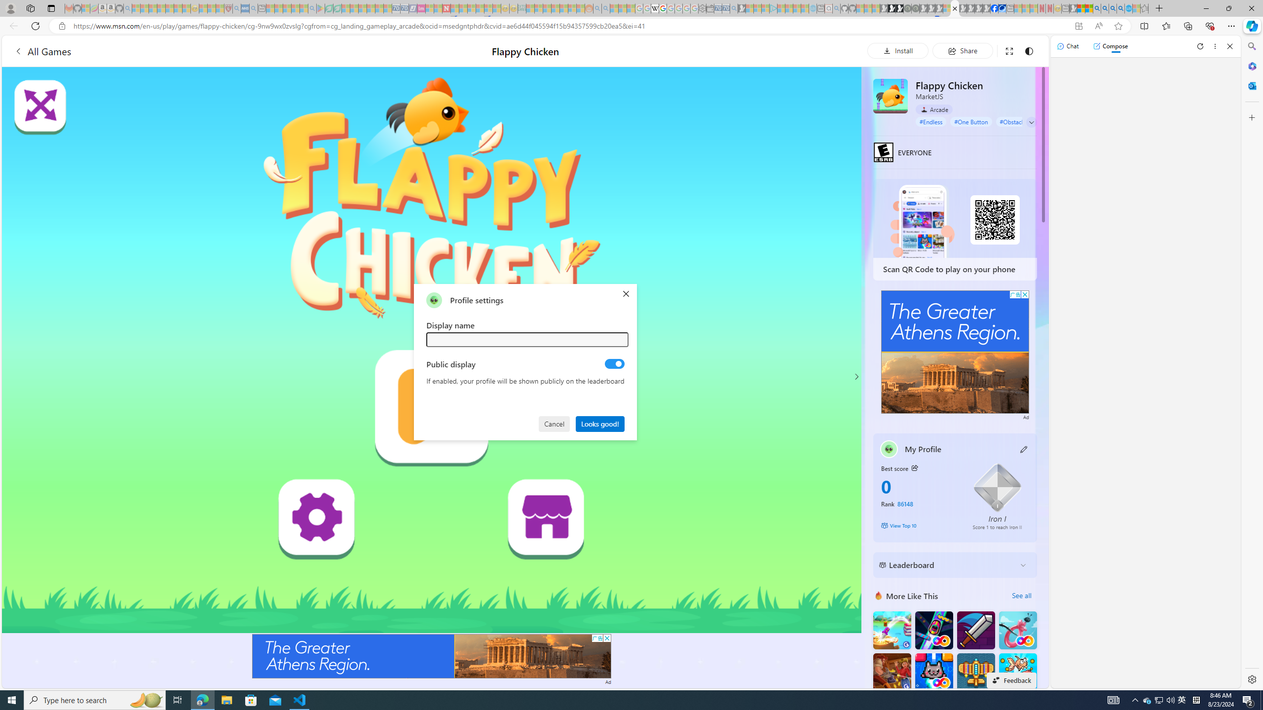 This screenshot has width=1263, height=710. Describe the element at coordinates (892, 630) in the screenshot. I see `Knife Flip` at that location.